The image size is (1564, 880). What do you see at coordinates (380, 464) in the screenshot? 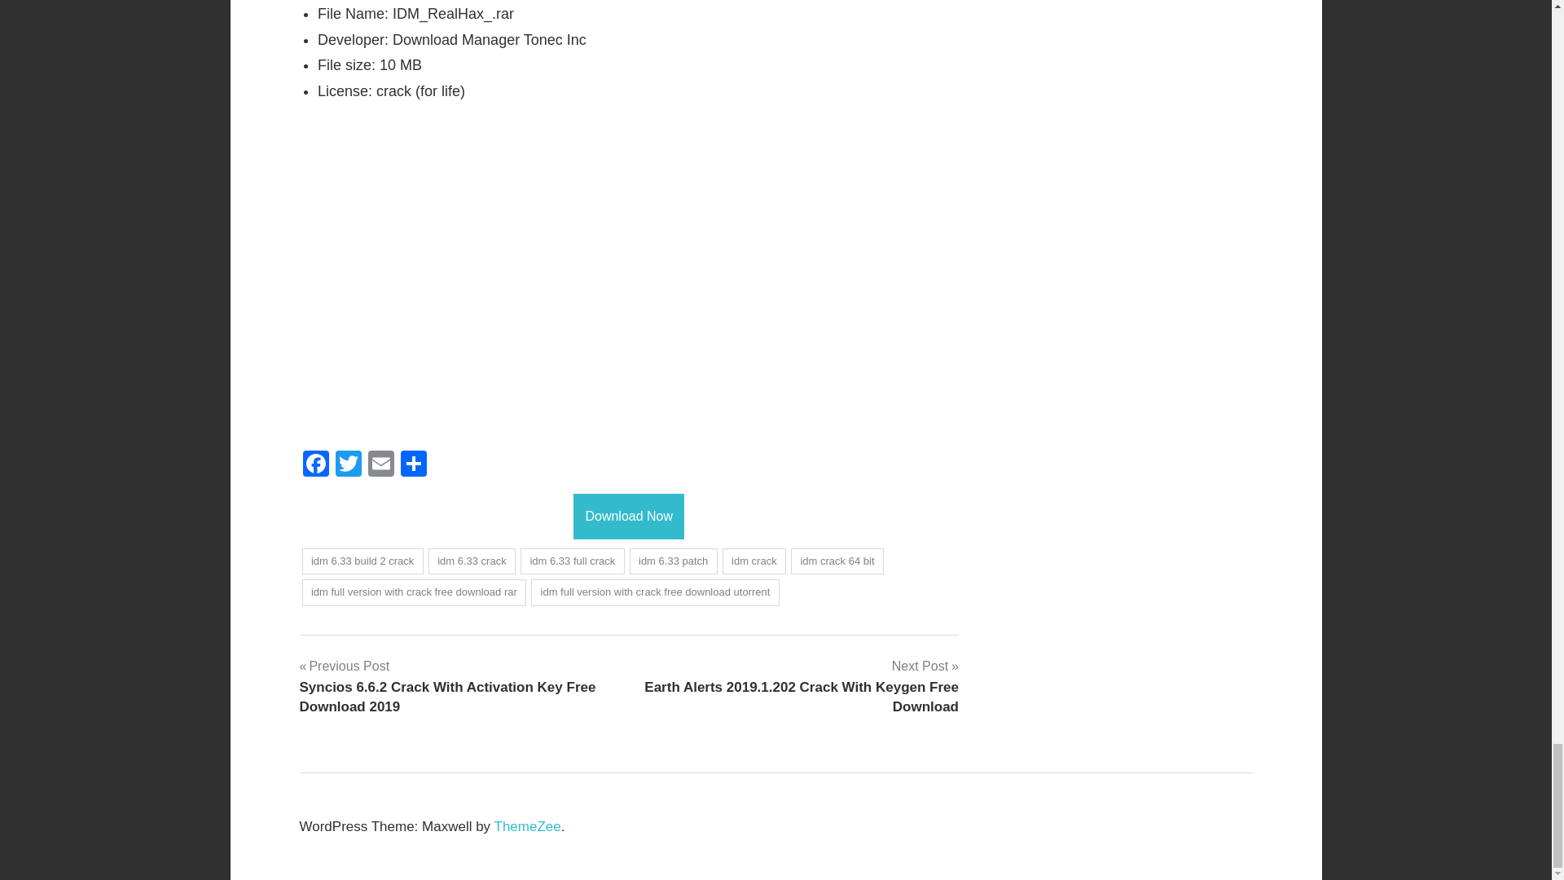
I see `Email` at bounding box center [380, 464].